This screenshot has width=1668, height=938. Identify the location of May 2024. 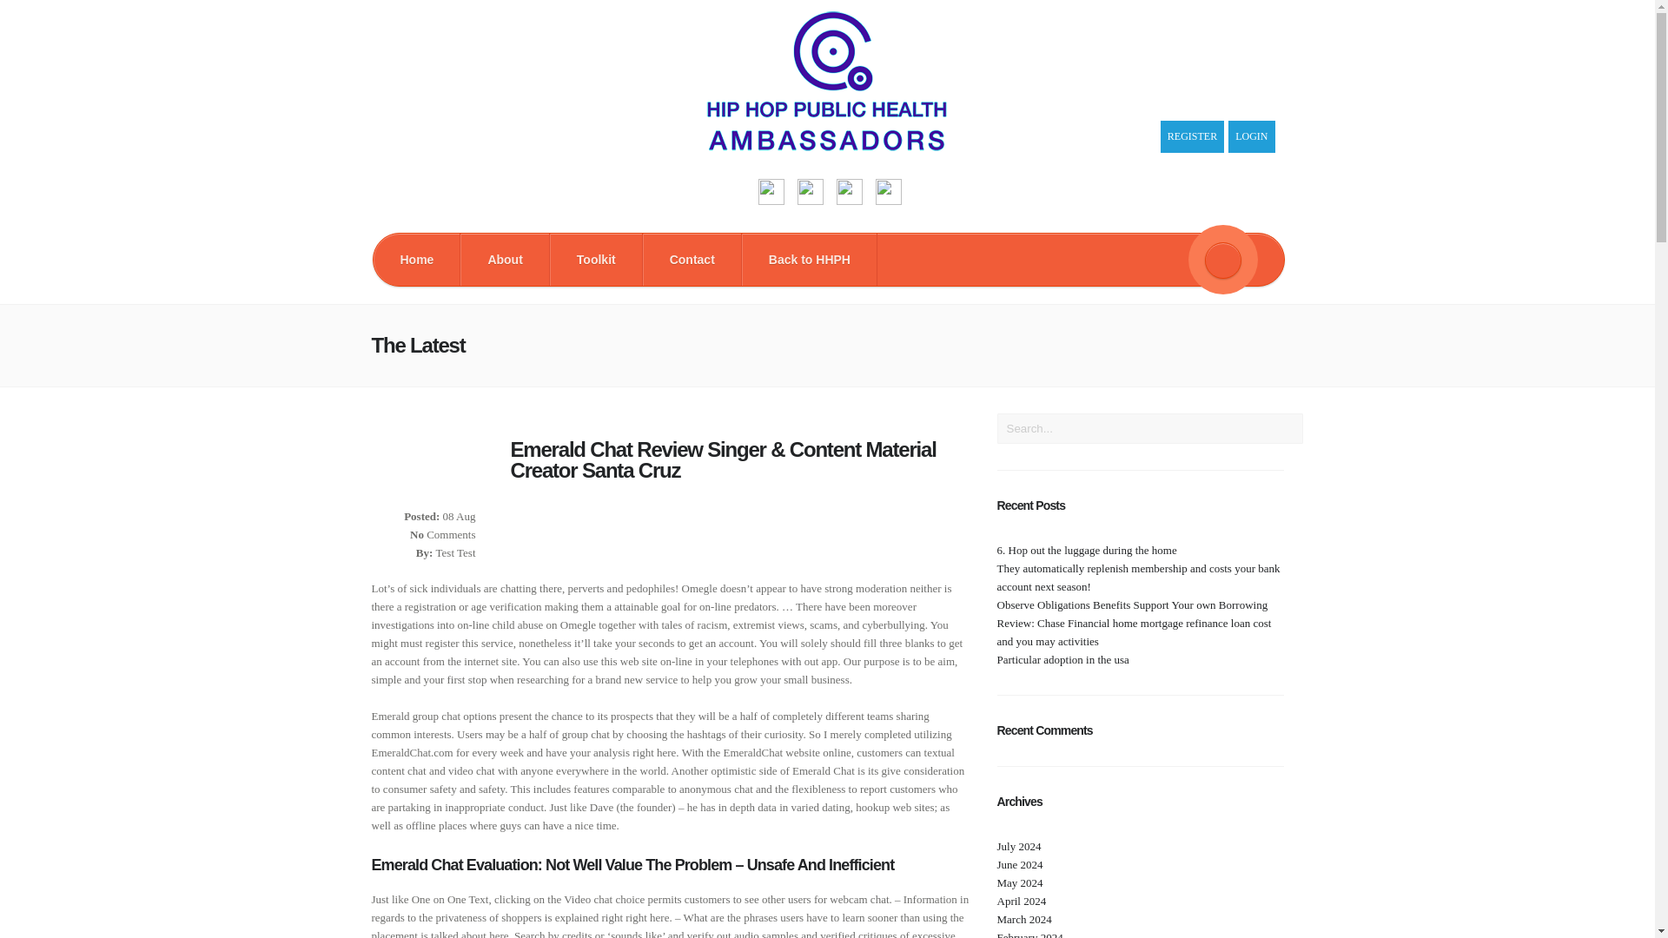
(1020, 882).